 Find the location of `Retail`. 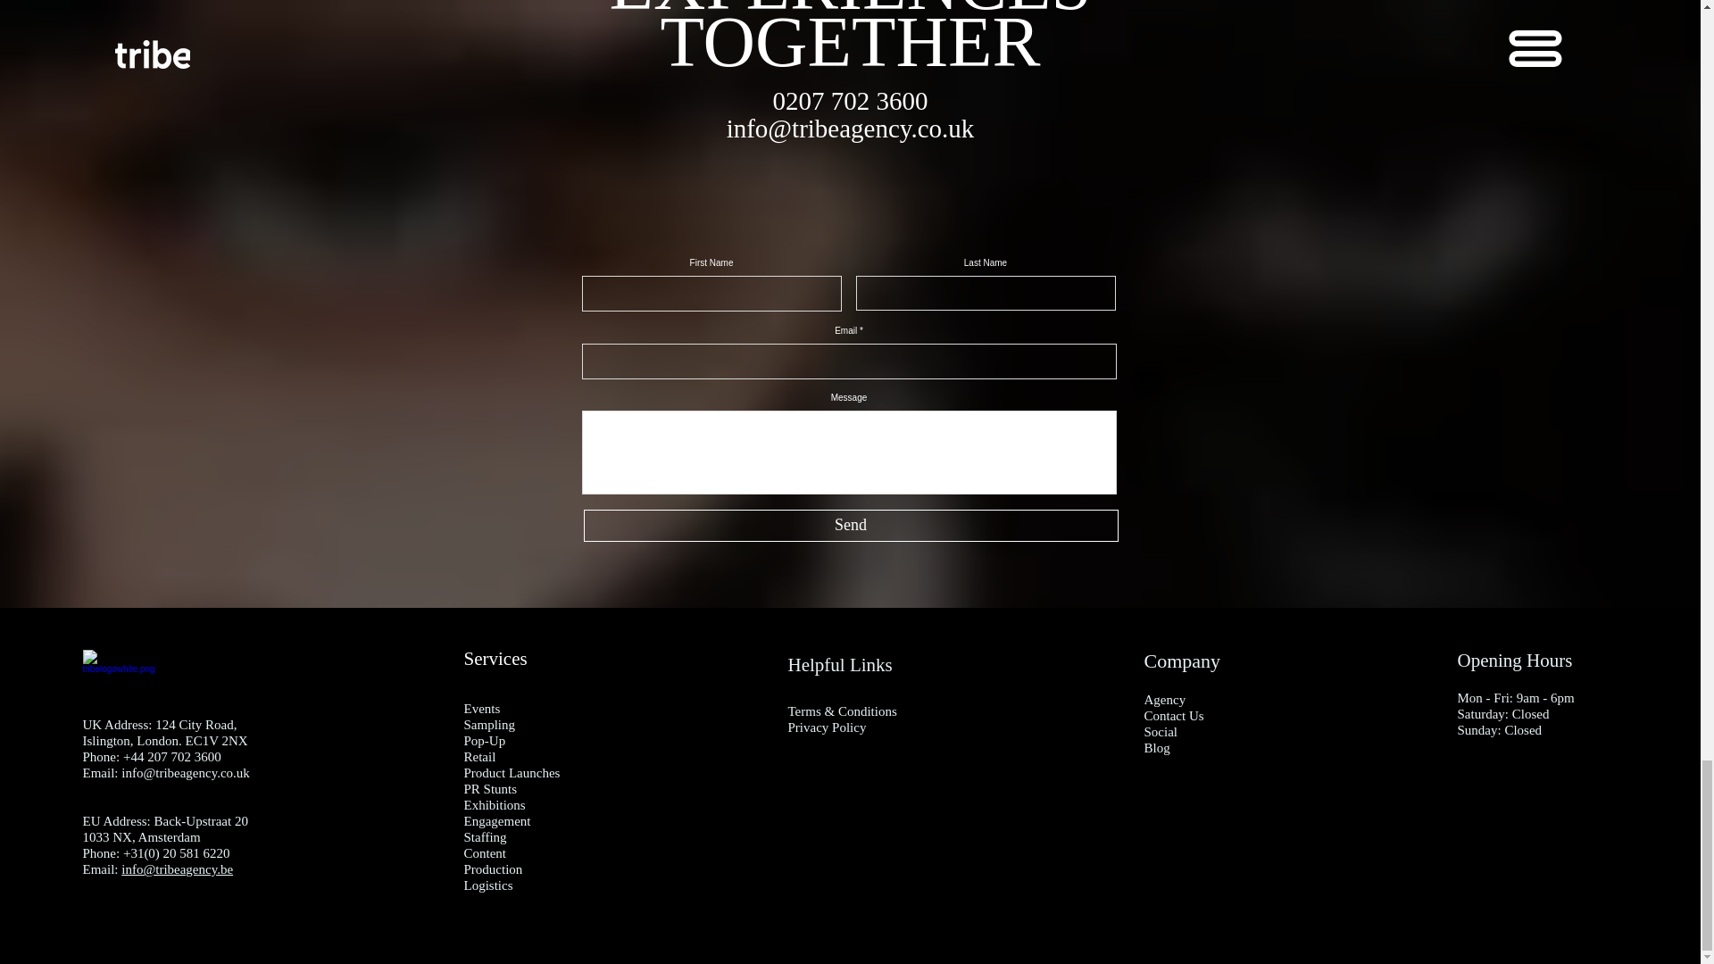

Retail is located at coordinates (480, 757).